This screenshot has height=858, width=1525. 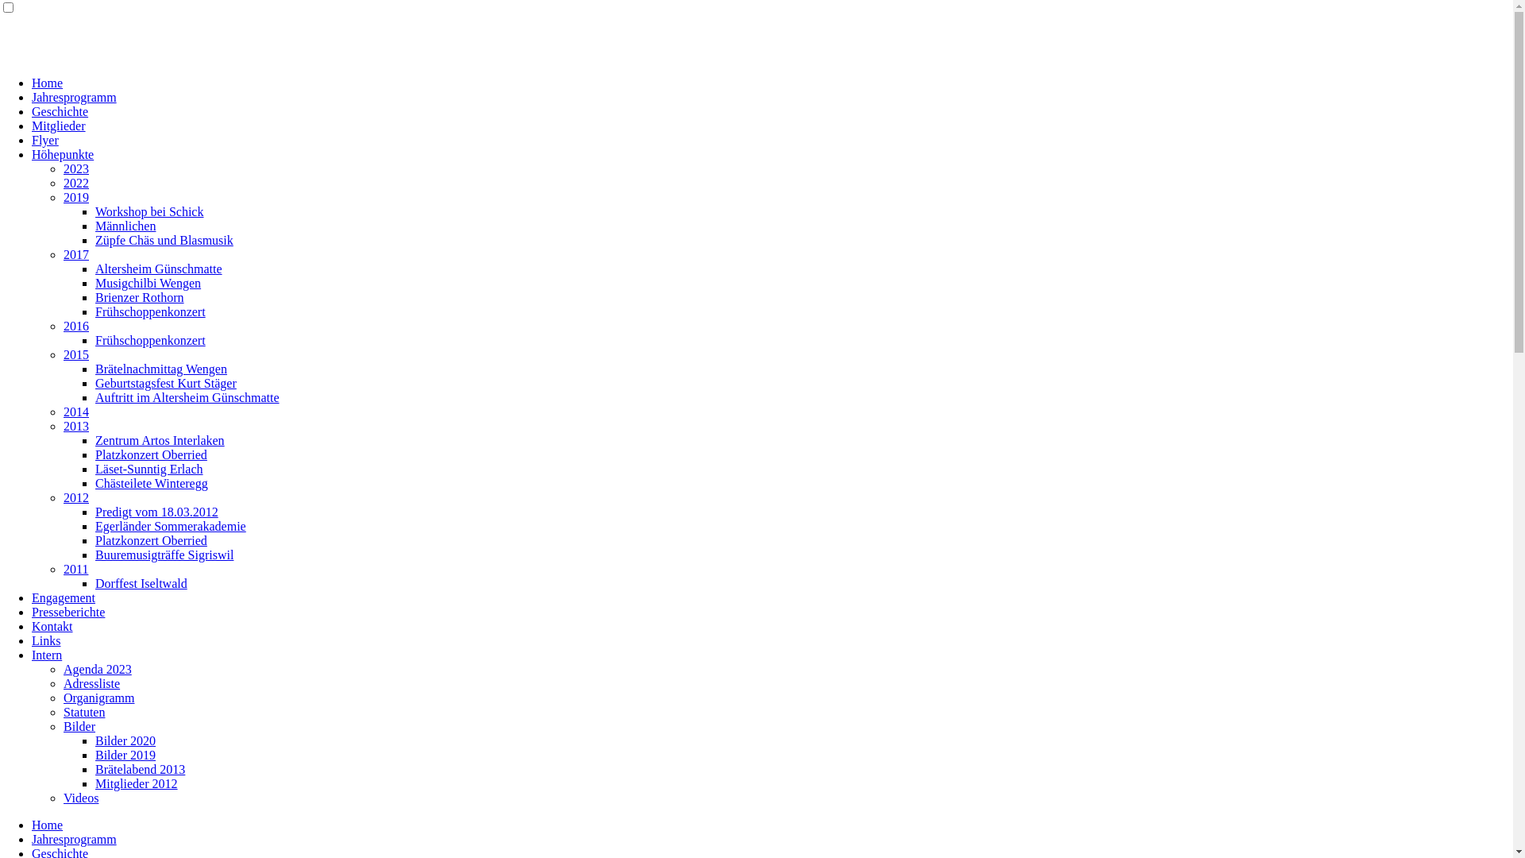 I want to click on Bilder 2019, so click(x=125, y=755).